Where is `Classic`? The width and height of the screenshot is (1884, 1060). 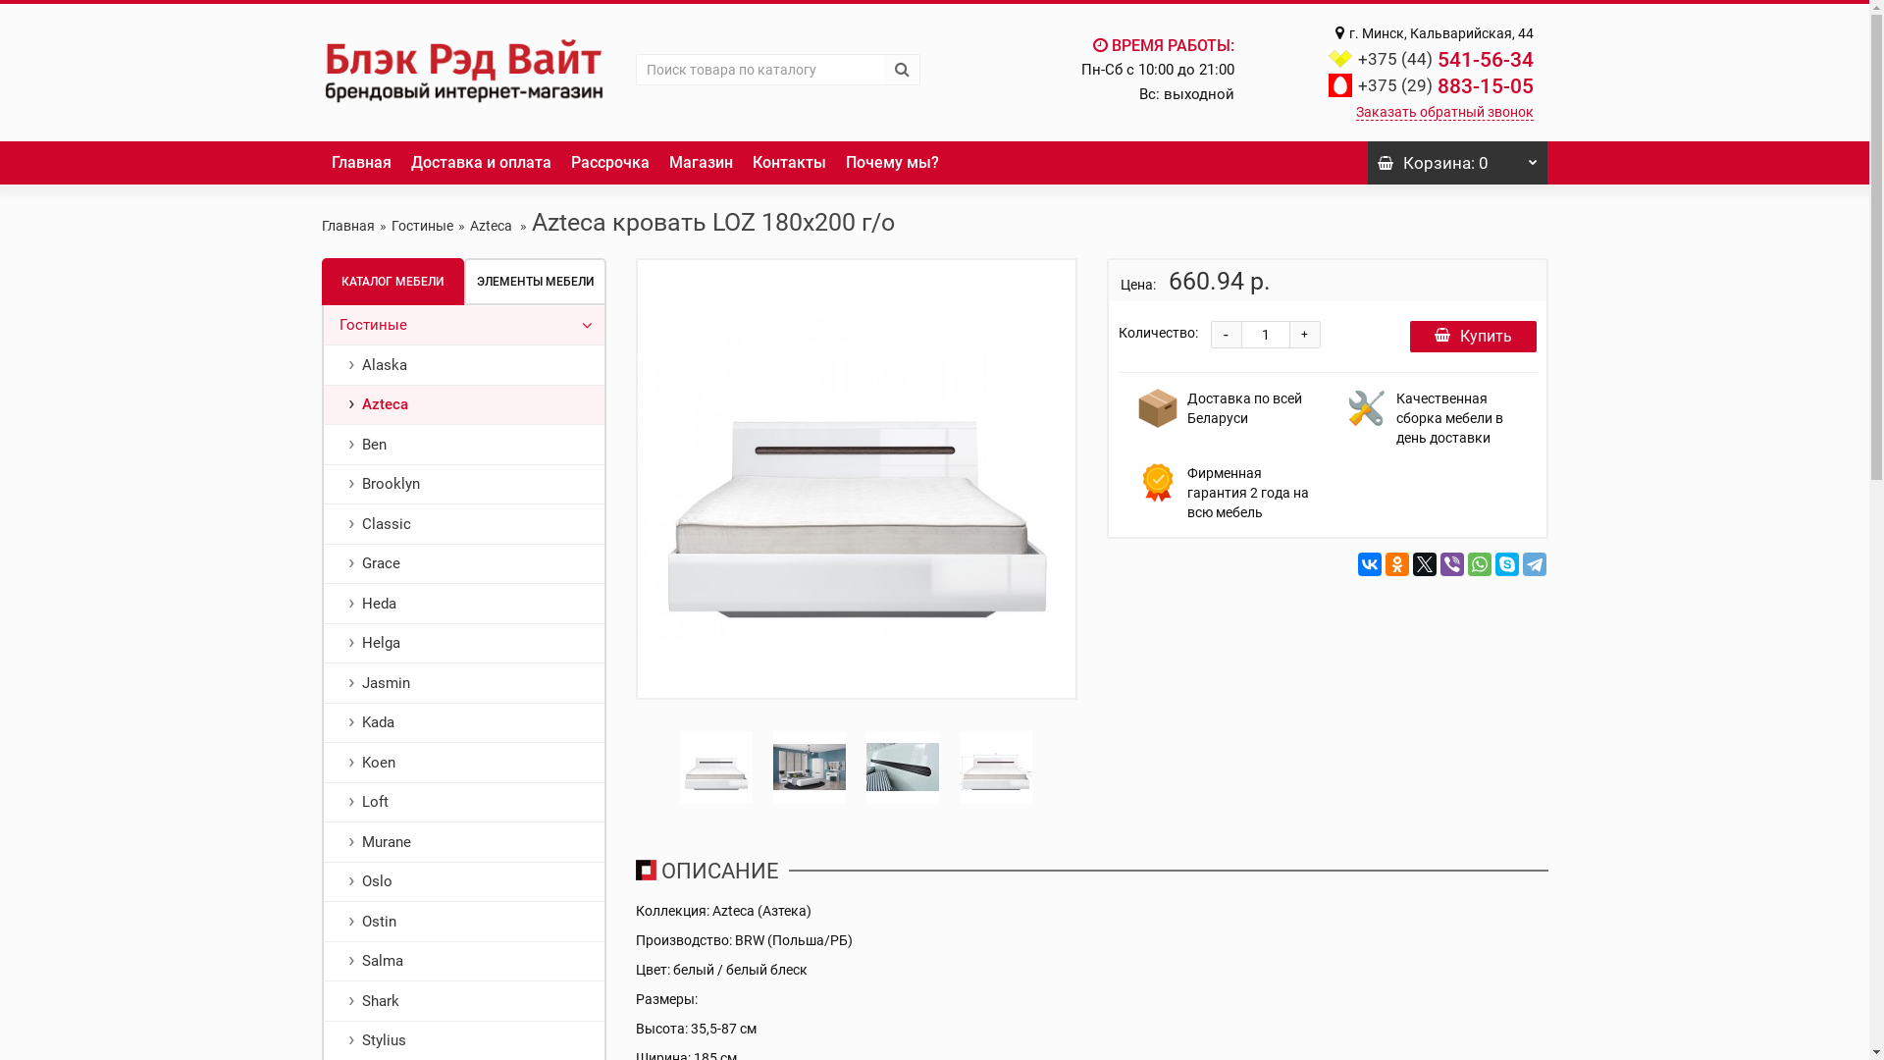 Classic is located at coordinates (464, 524).